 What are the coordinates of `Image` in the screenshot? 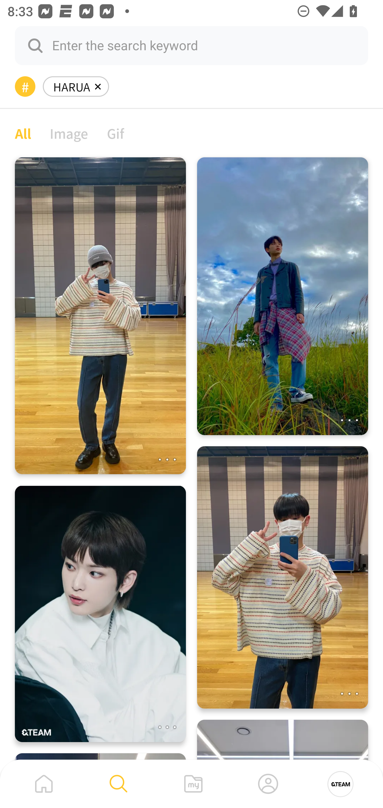 It's located at (69, 133).